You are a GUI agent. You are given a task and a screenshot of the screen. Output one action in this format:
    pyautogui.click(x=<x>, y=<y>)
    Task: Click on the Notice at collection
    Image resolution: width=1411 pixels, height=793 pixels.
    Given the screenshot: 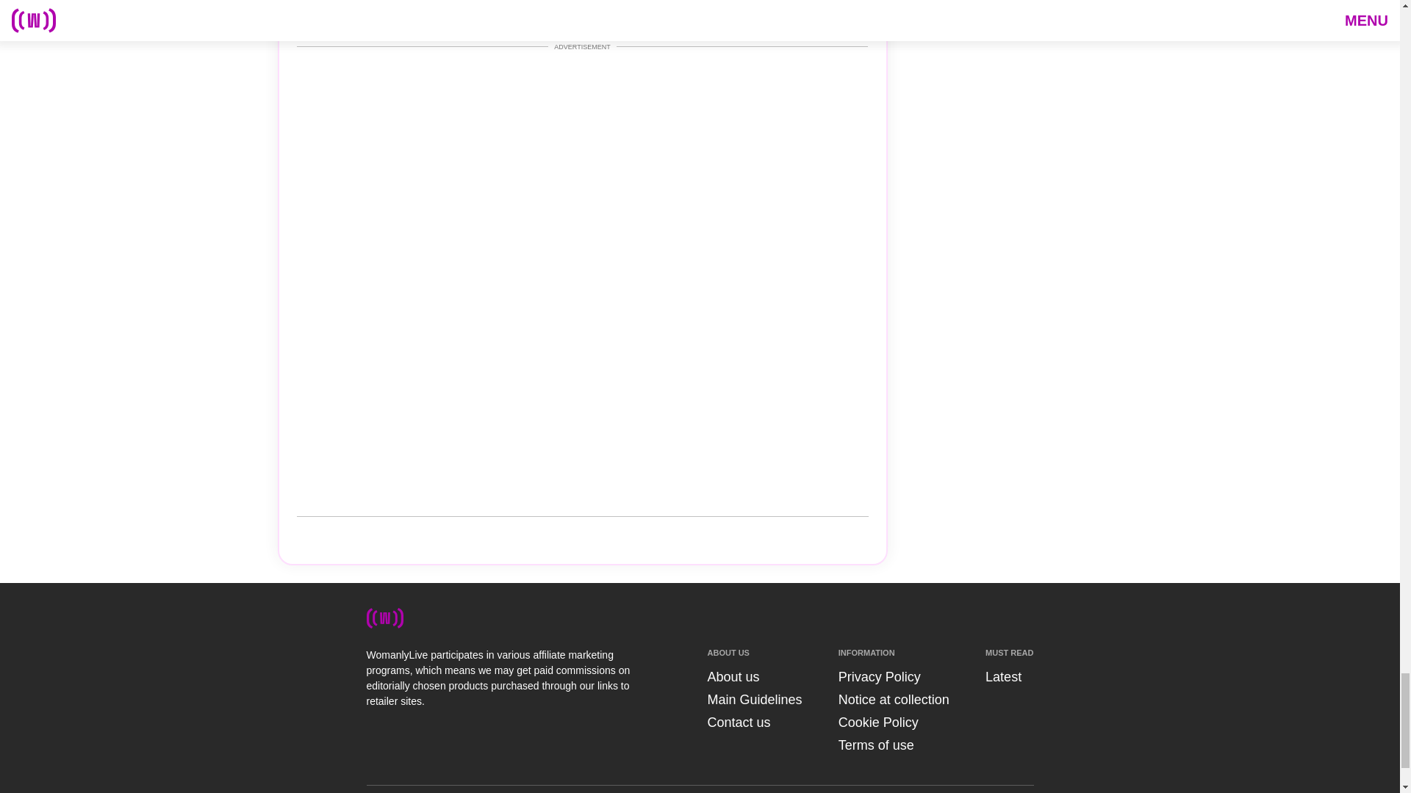 What is the action you would take?
    pyautogui.click(x=894, y=699)
    